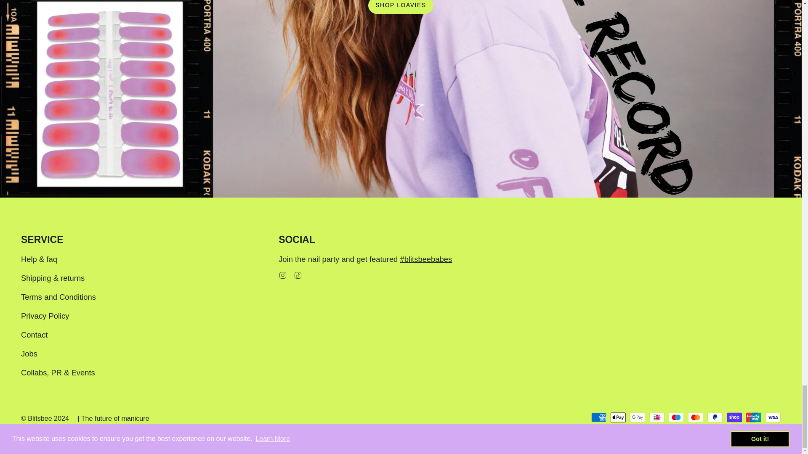  What do you see at coordinates (734, 417) in the screenshot?
I see `Shop Pay` at bounding box center [734, 417].